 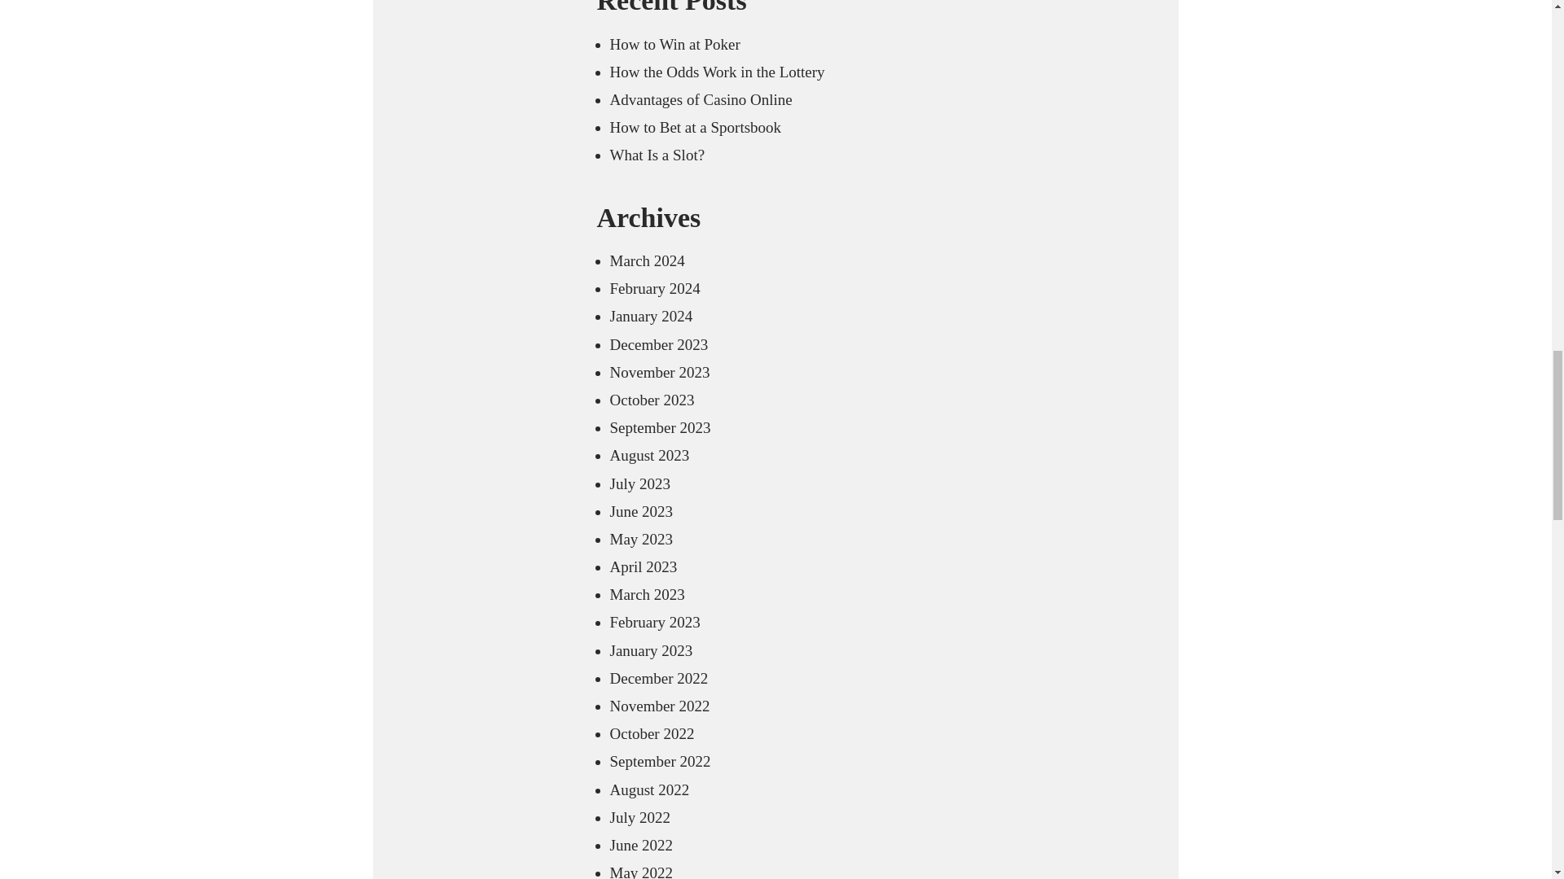 I want to click on December 2023, so click(x=658, y=344).